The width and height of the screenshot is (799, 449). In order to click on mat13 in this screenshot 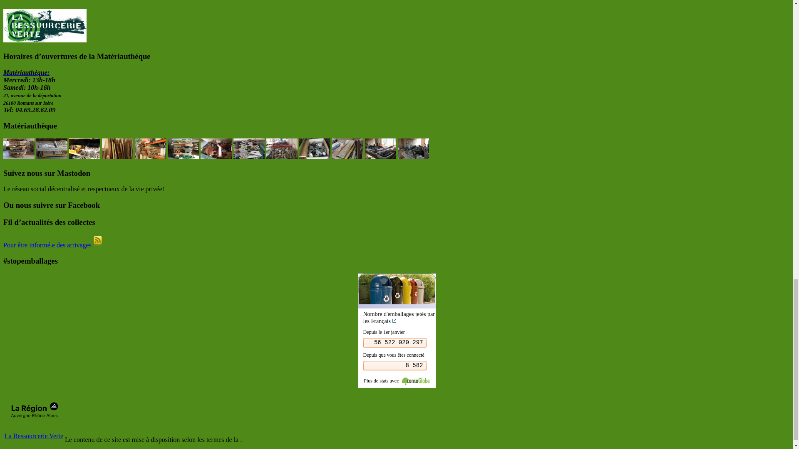, I will do `click(151, 149)`.